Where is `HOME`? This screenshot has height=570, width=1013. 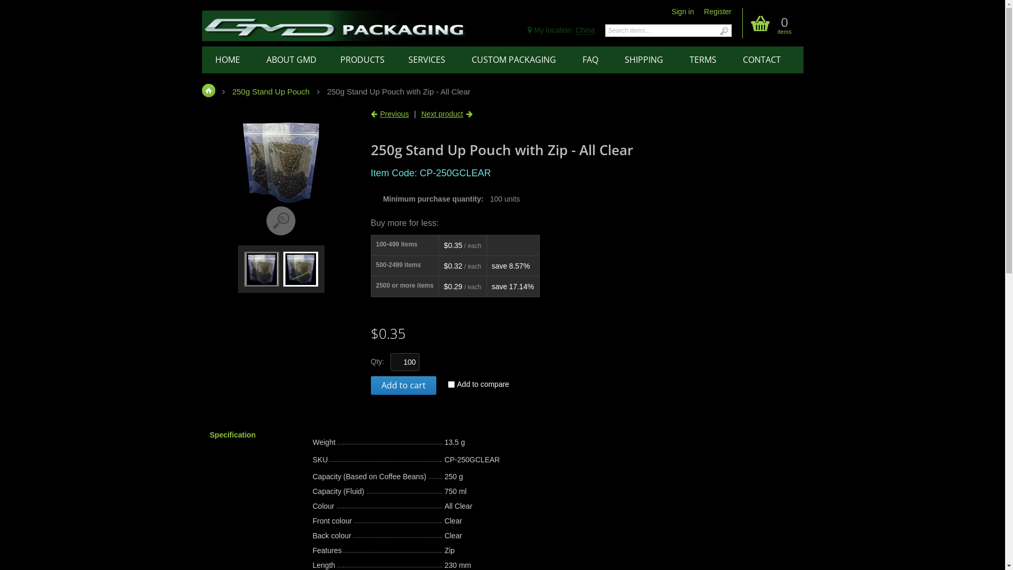
HOME is located at coordinates (227, 60).